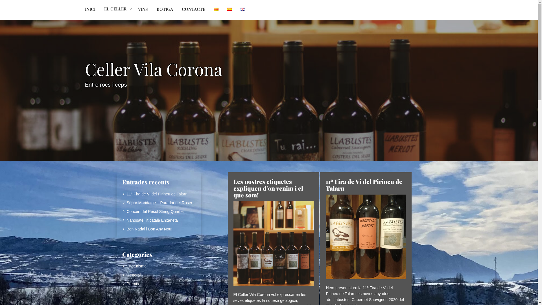  I want to click on Celler Vila Corona, so click(154, 69).